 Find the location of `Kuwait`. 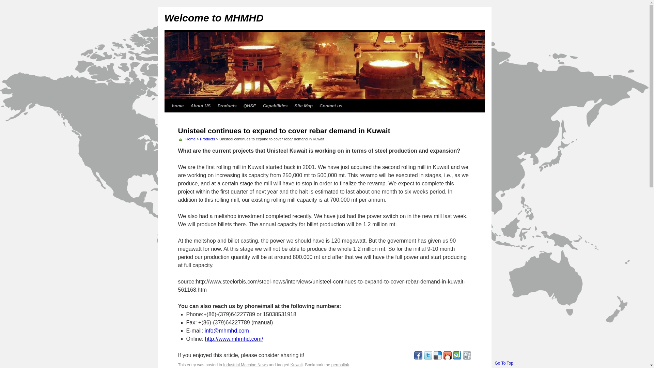

Kuwait is located at coordinates (296, 365).